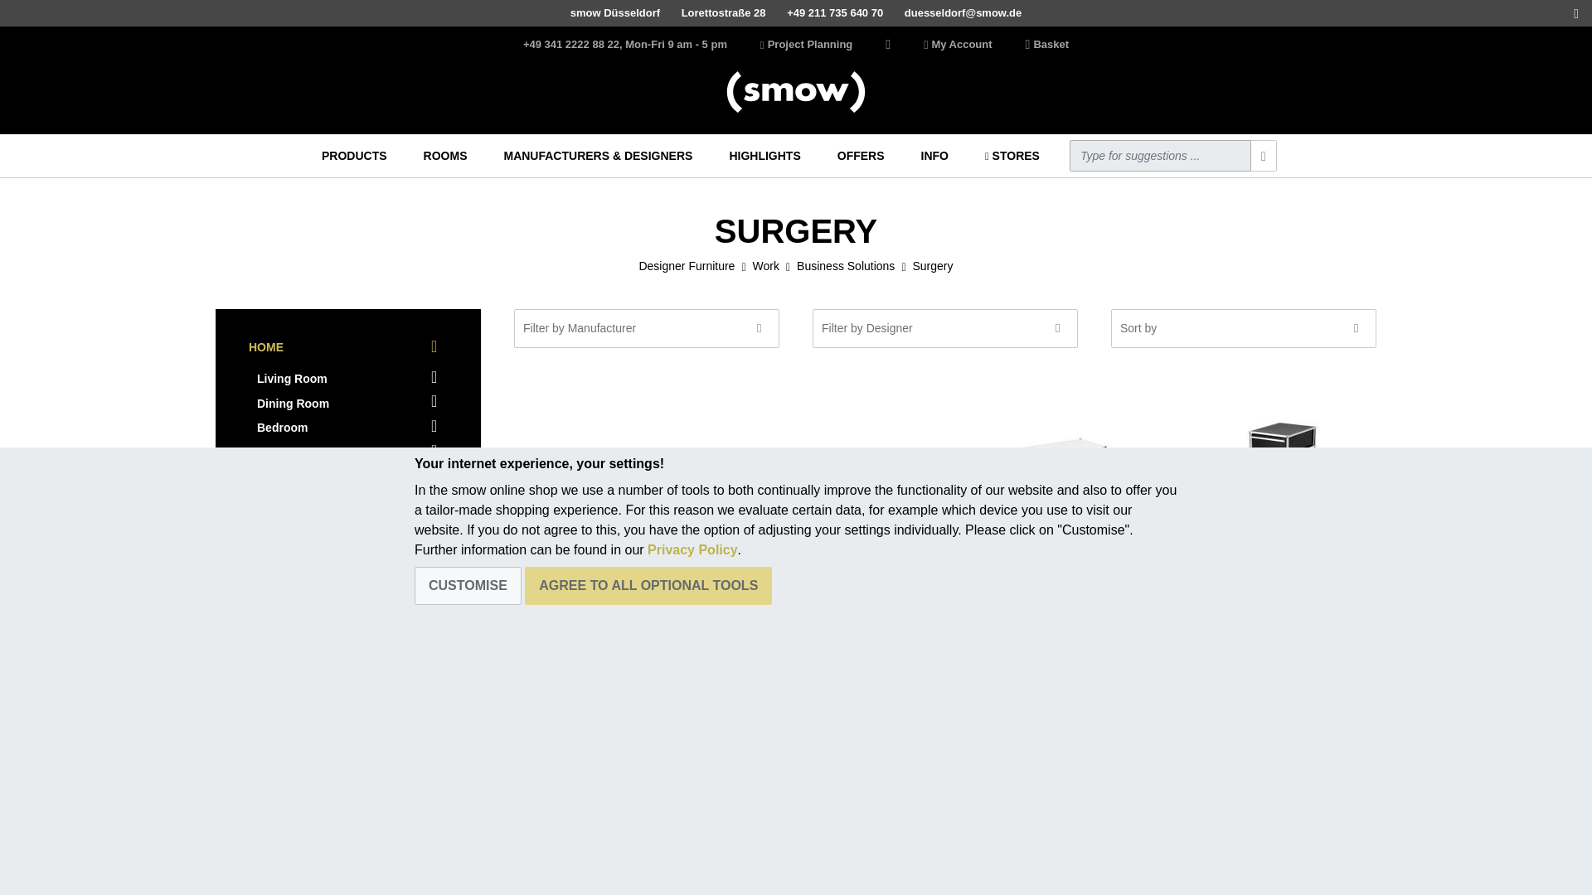  What do you see at coordinates (446, 156) in the screenshot?
I see `ROOMS` at bounding box center [446, 156].